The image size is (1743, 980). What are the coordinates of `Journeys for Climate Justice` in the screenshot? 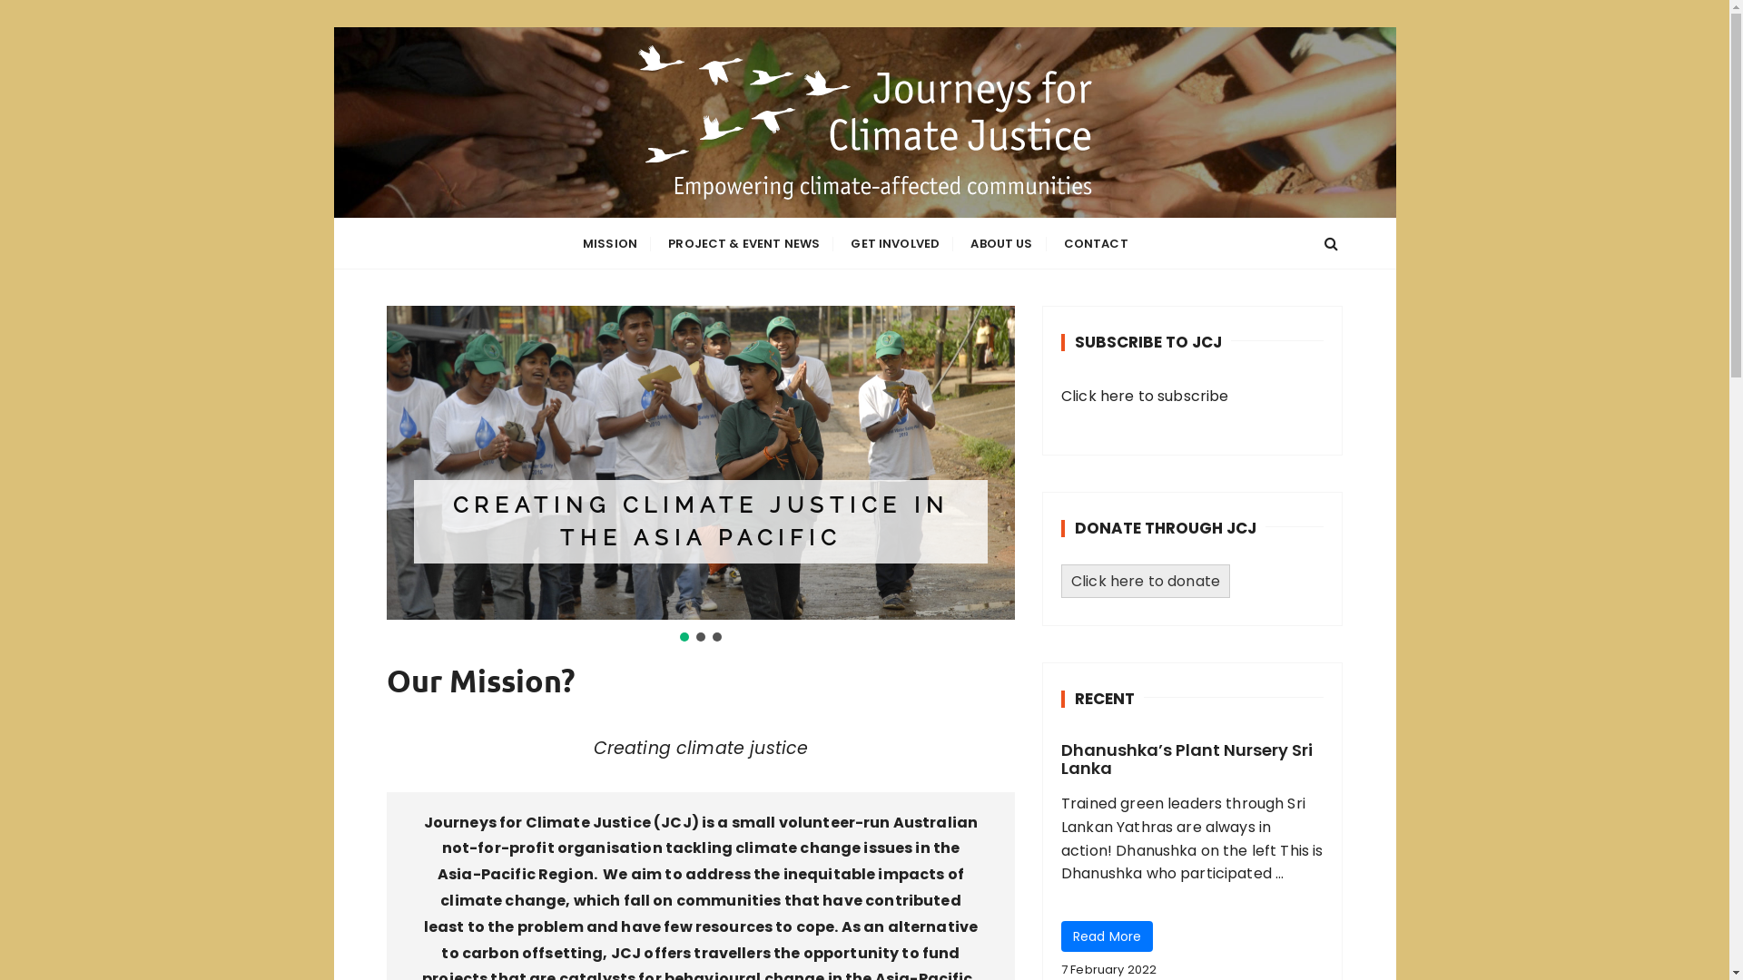 It's located at (710, 230).